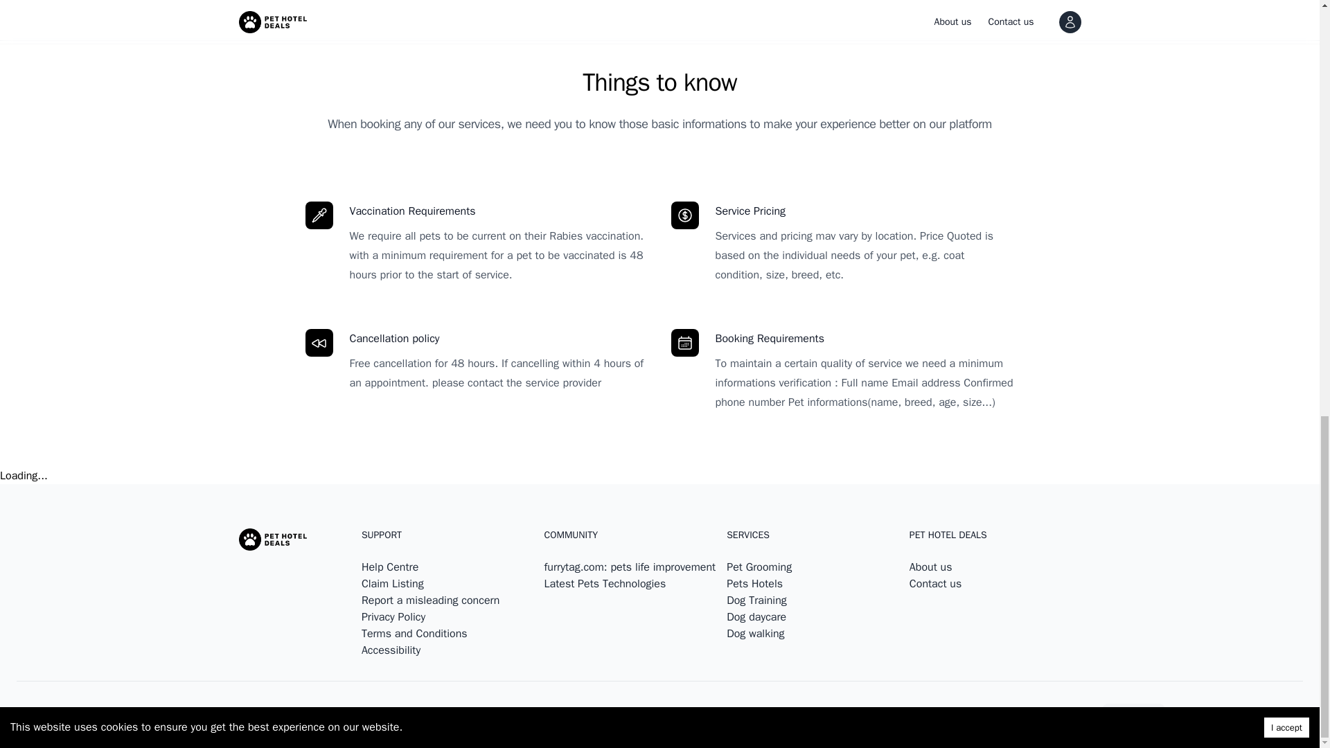 Image resolution: width=1330 pixels, height=748 pixels. I want to click on furrytag.com: pets life improvement, so click(630, 567).